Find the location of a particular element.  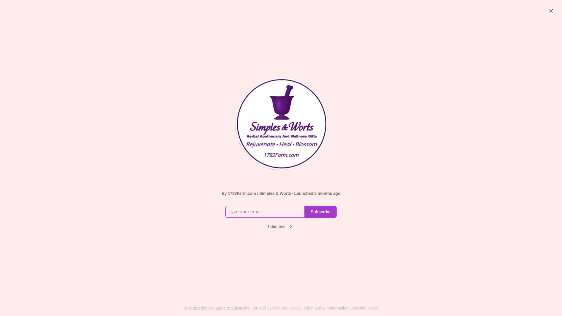

1782FARM.COM / SIMPLES & WORTS is located at coordinates (423, 240).